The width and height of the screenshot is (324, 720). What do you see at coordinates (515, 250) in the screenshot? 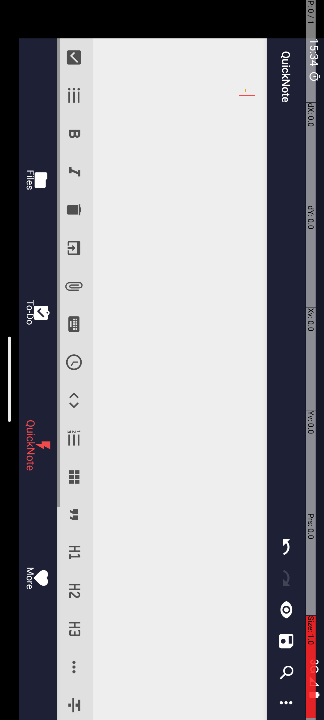
I see `Quote` at bounding box center [515, 250].